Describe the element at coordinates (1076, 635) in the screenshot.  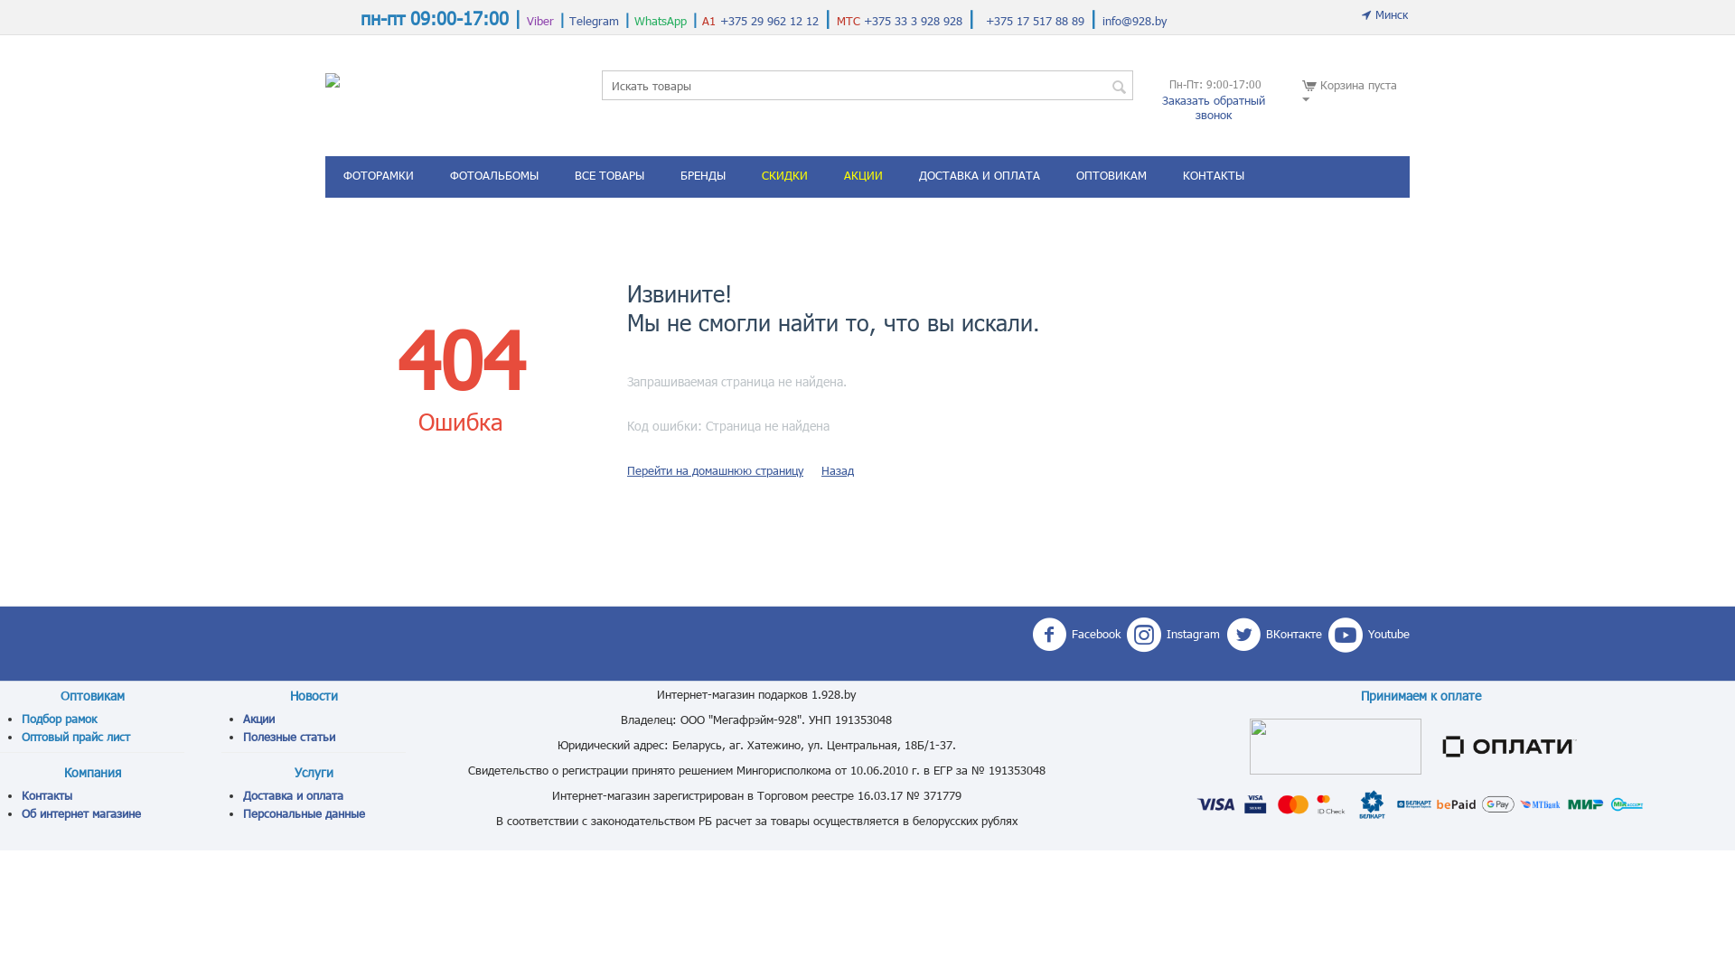
I see `Facebook` at that location.